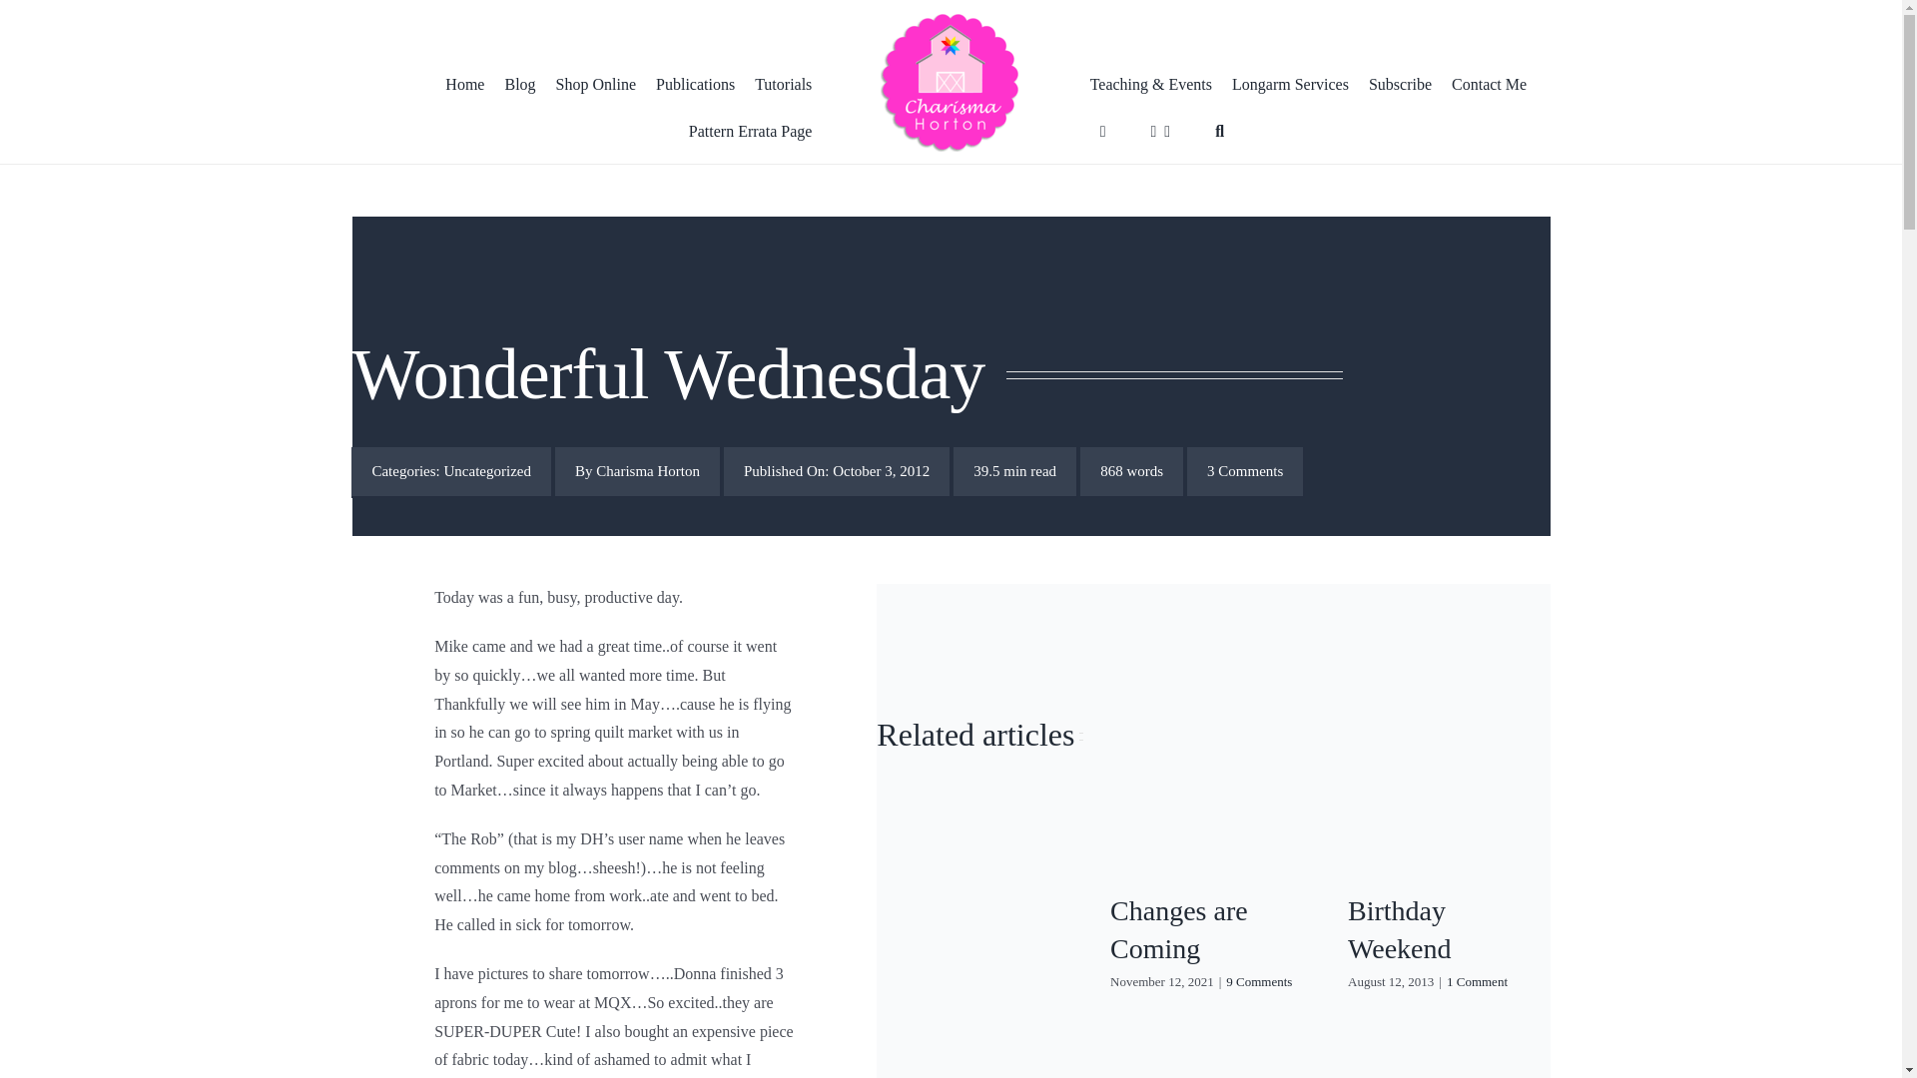  What do you see at coordinates (745, 132) in the screenshot?
I see `Pattern Errata Page` at bounding box center [745, 132].